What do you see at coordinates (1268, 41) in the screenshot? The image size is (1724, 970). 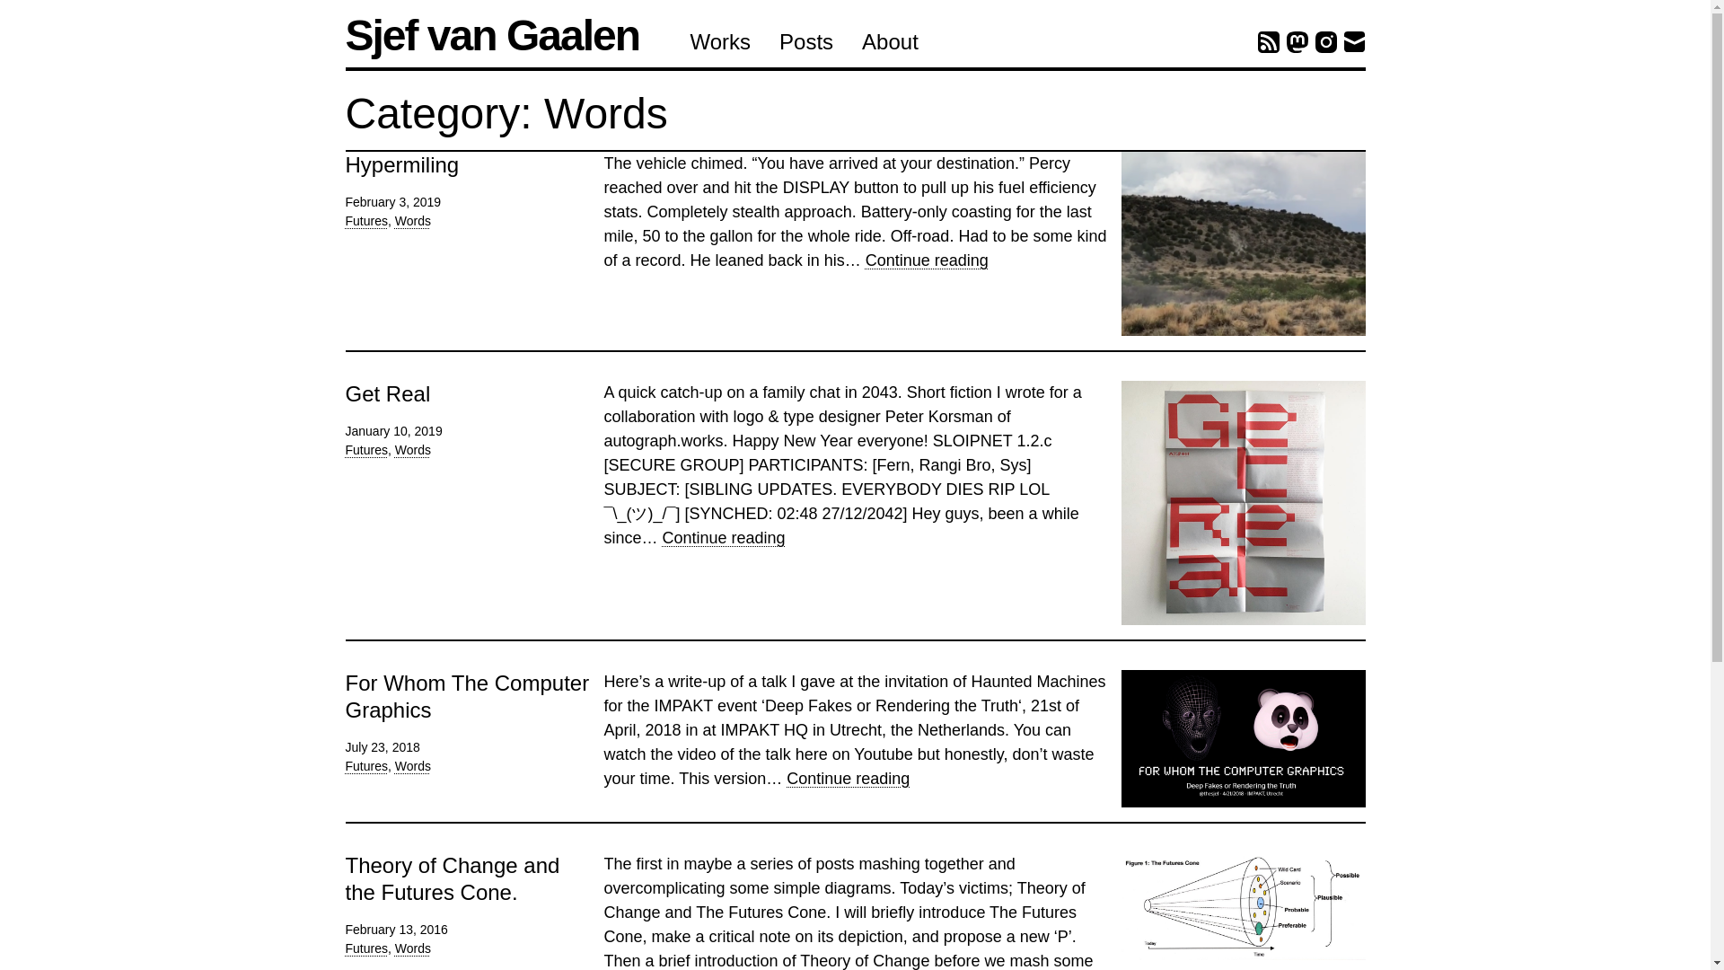 I see `RSS Feed` at bounding box center [1268, 41].